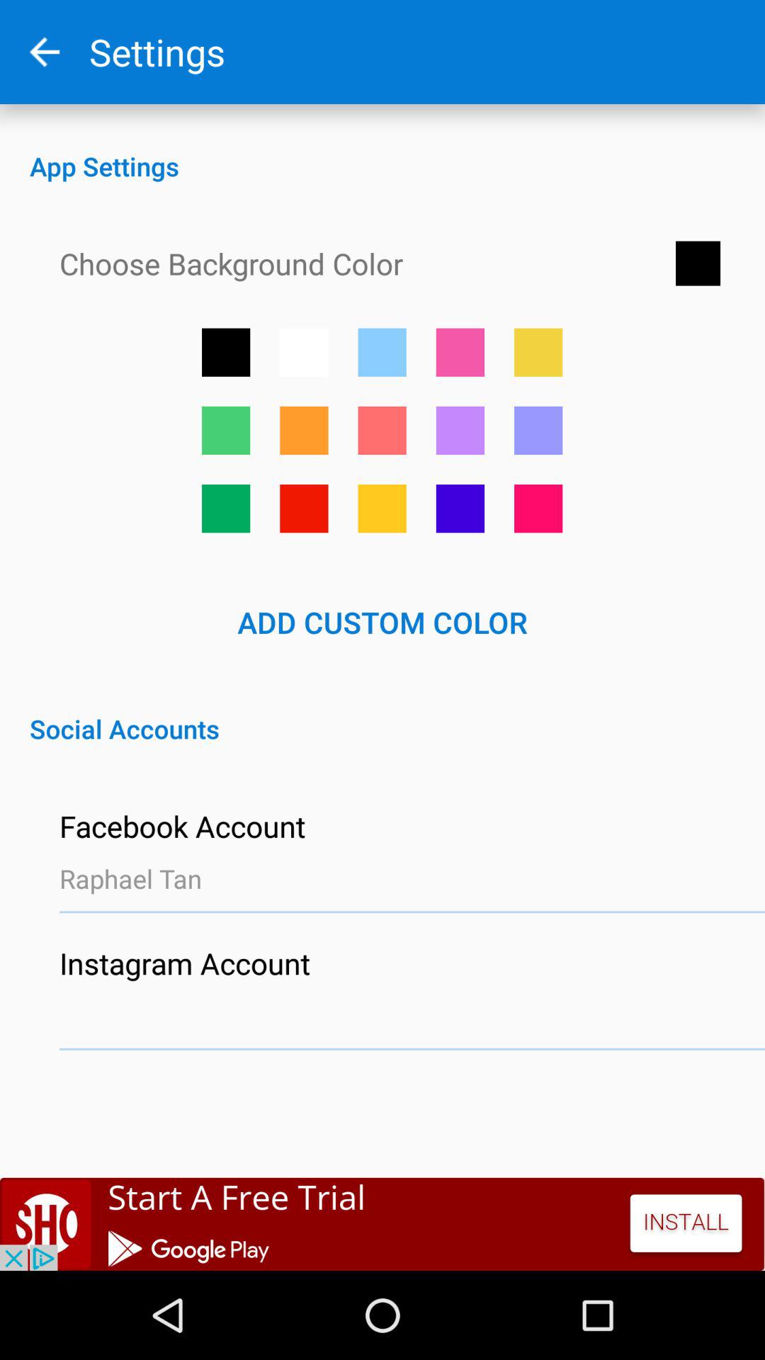 This screenshot has height=1360, width=765. Describe the element at coordinates (226, 509) in the screenshot. I see `select this color` at that location.